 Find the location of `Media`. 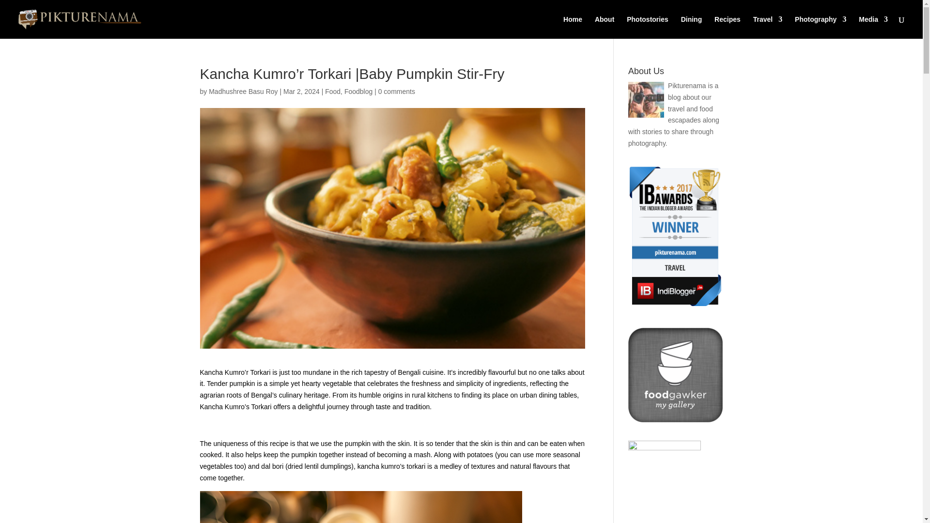

Media is located at coordinates (873, 27).